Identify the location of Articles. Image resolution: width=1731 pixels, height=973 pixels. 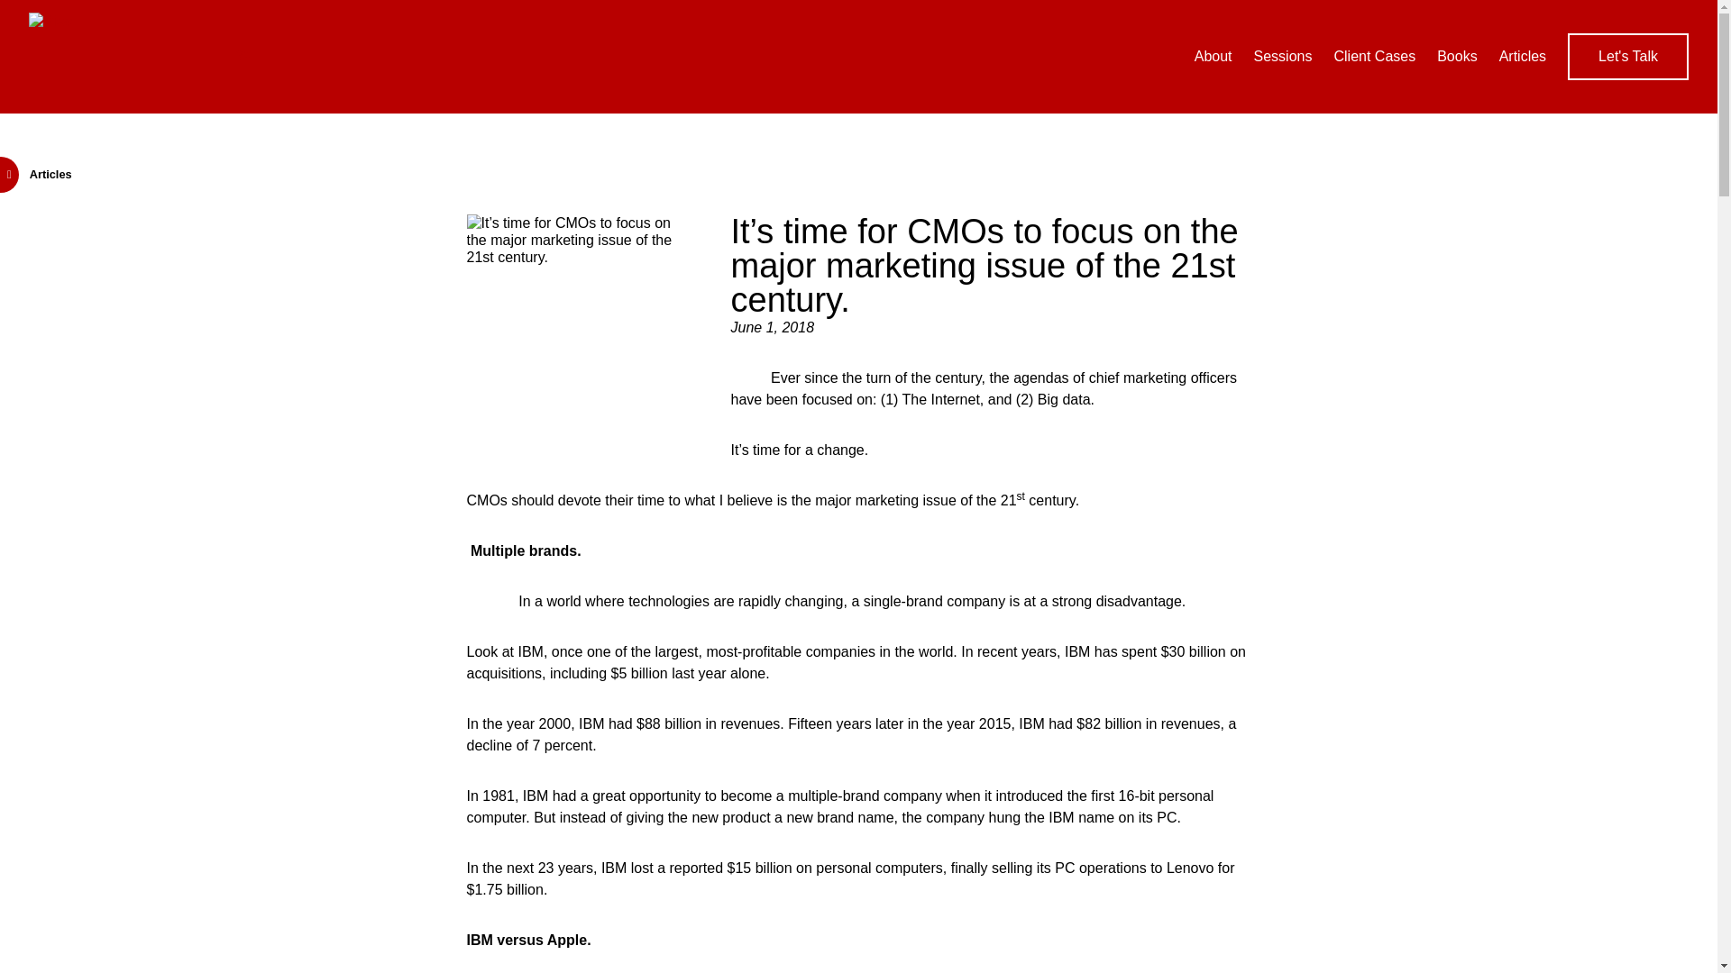
(1522, 56).